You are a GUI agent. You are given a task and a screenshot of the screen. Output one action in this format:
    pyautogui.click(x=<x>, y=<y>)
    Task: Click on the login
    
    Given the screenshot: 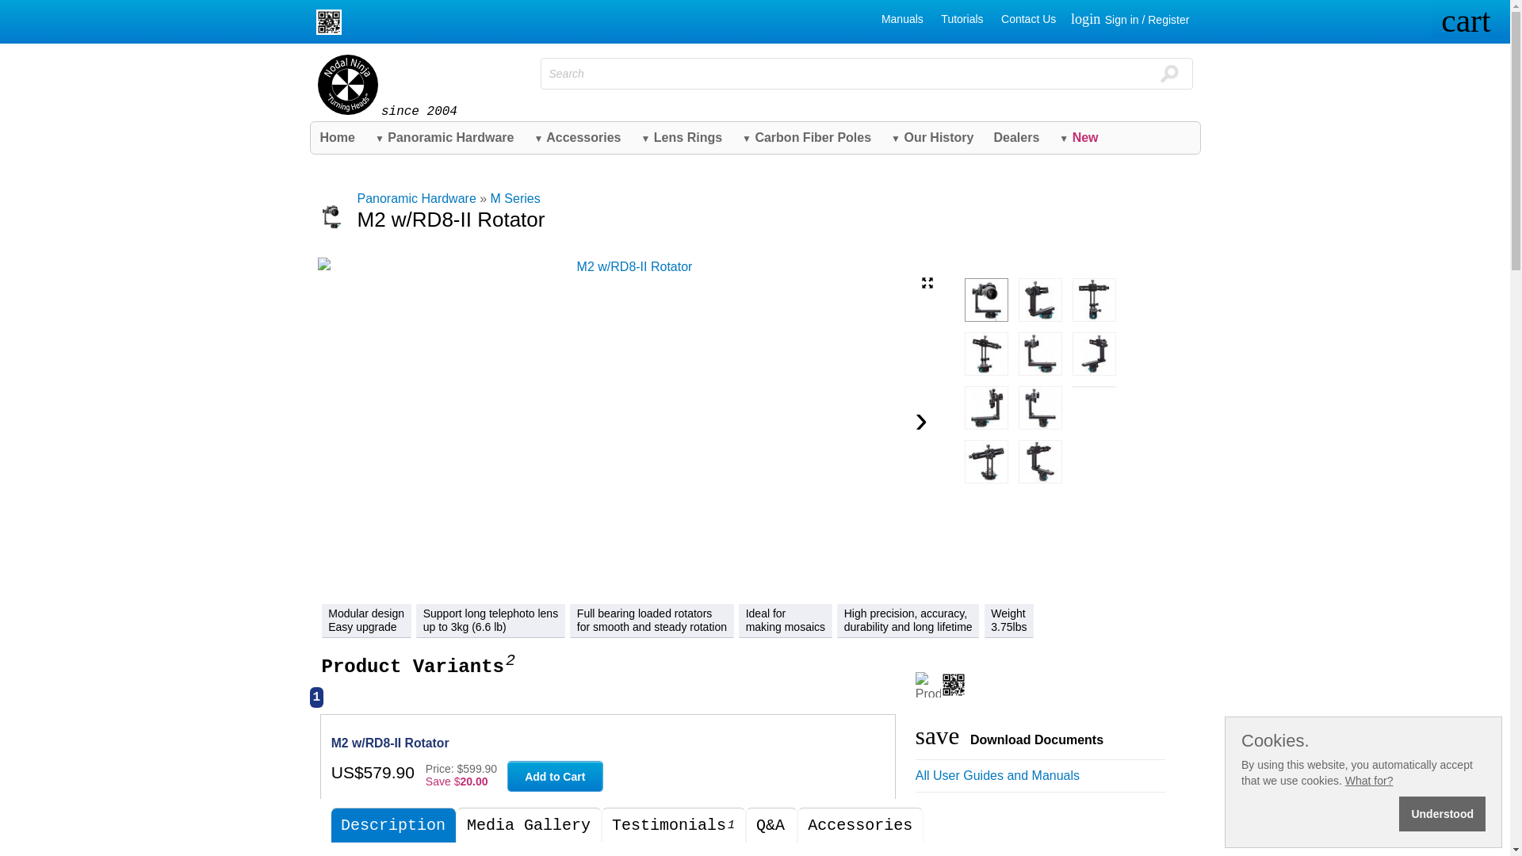 What is the action you would take?
    pyautogui.click(x=1088, y=20)
    